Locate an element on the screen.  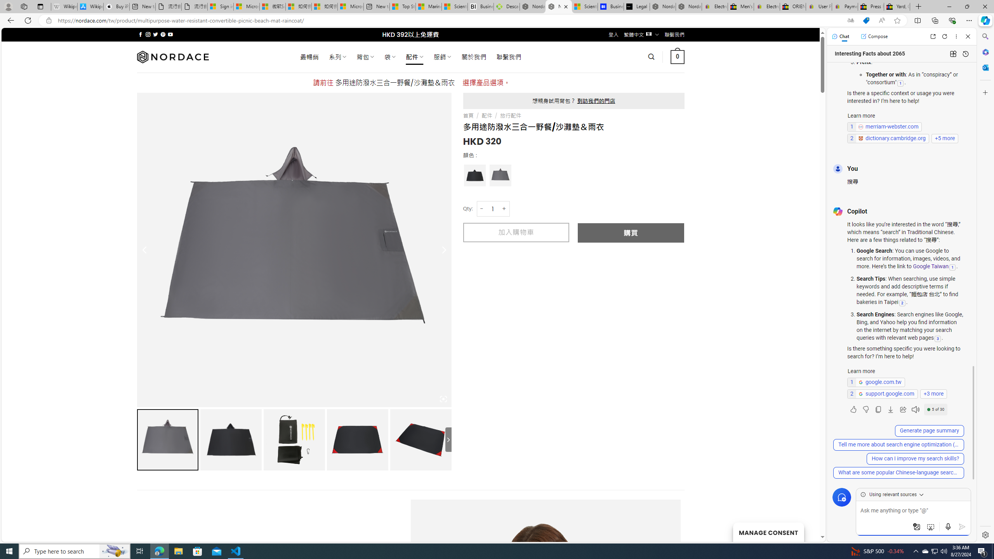
Follow on YouTube is located at coordinates (170, 34).